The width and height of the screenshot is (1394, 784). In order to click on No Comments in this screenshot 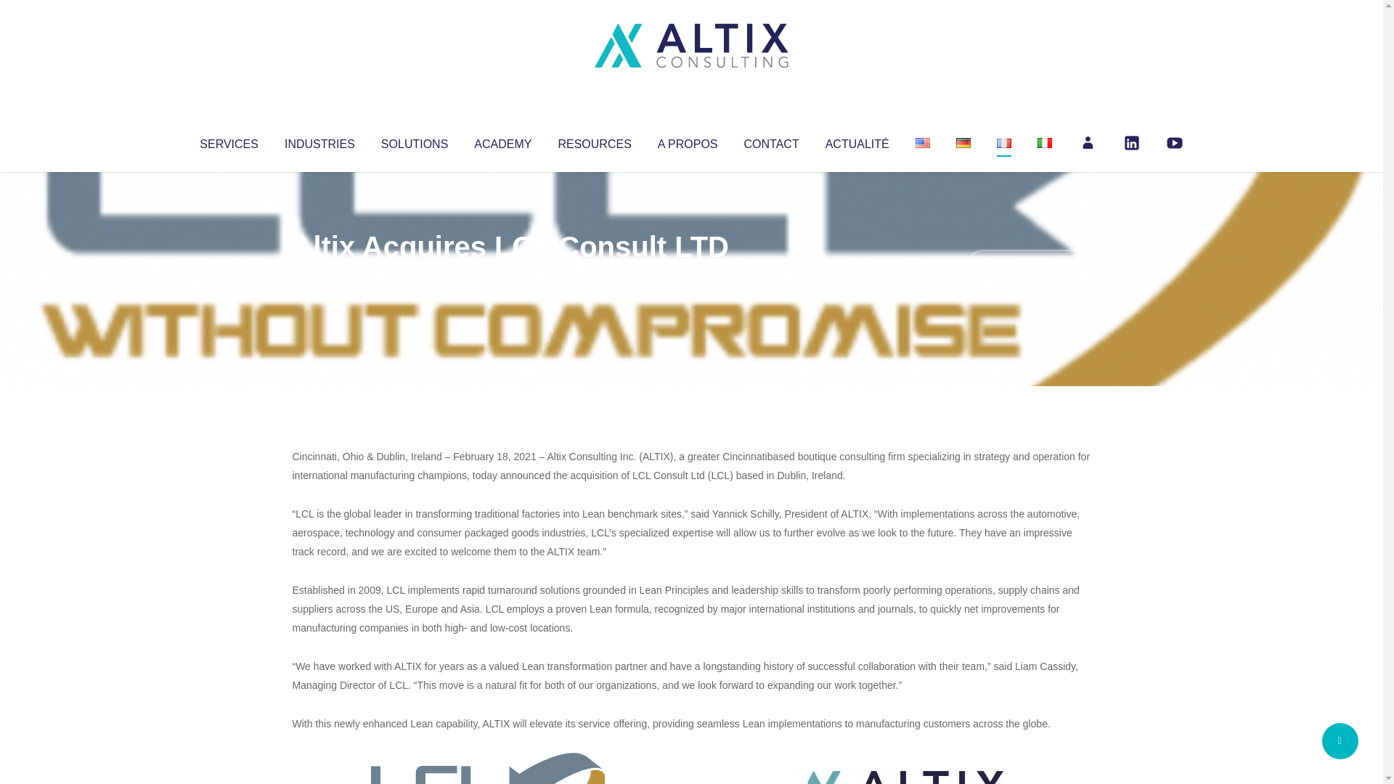, I will do `click(1028, 266)`.